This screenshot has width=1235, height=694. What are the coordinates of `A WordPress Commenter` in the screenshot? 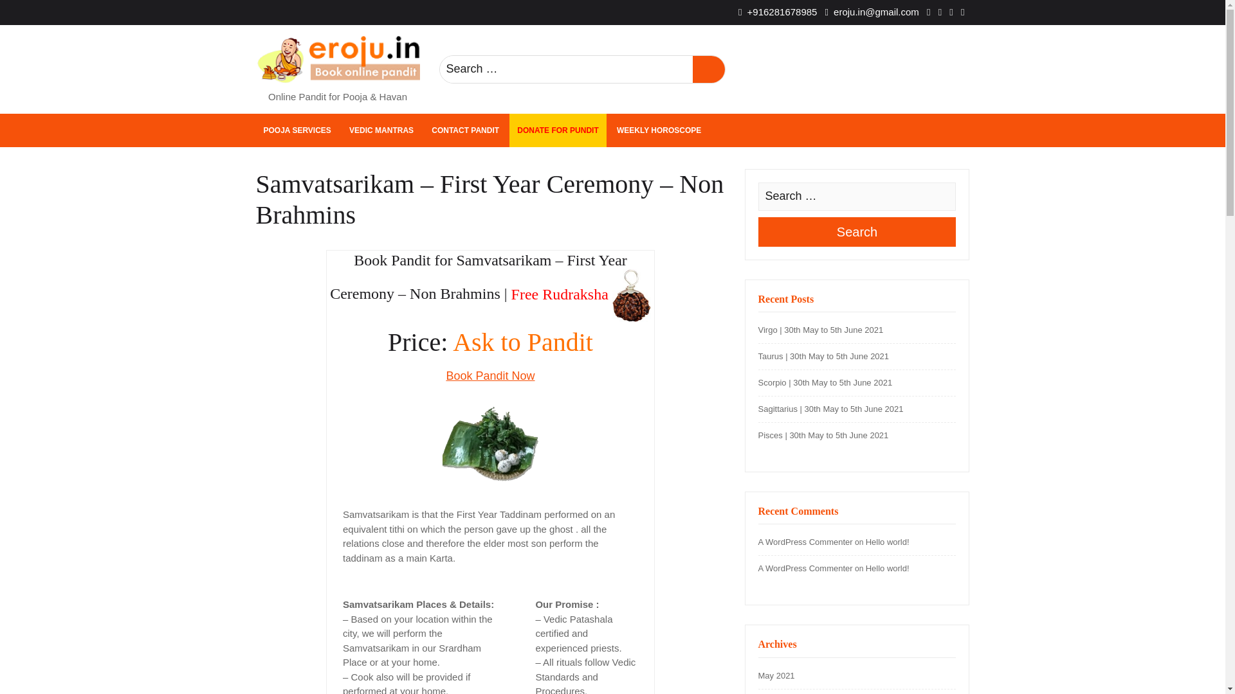 It's located at (805, 542).